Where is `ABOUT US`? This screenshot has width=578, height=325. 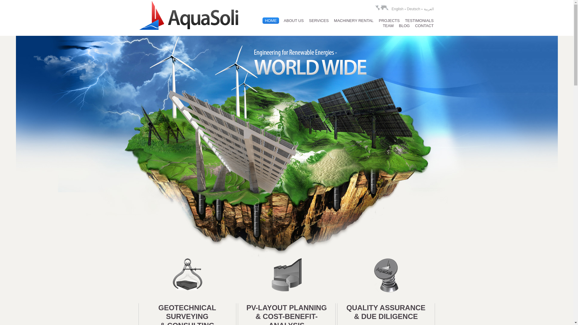
ABOUT US is located at coordinates (294, 20).